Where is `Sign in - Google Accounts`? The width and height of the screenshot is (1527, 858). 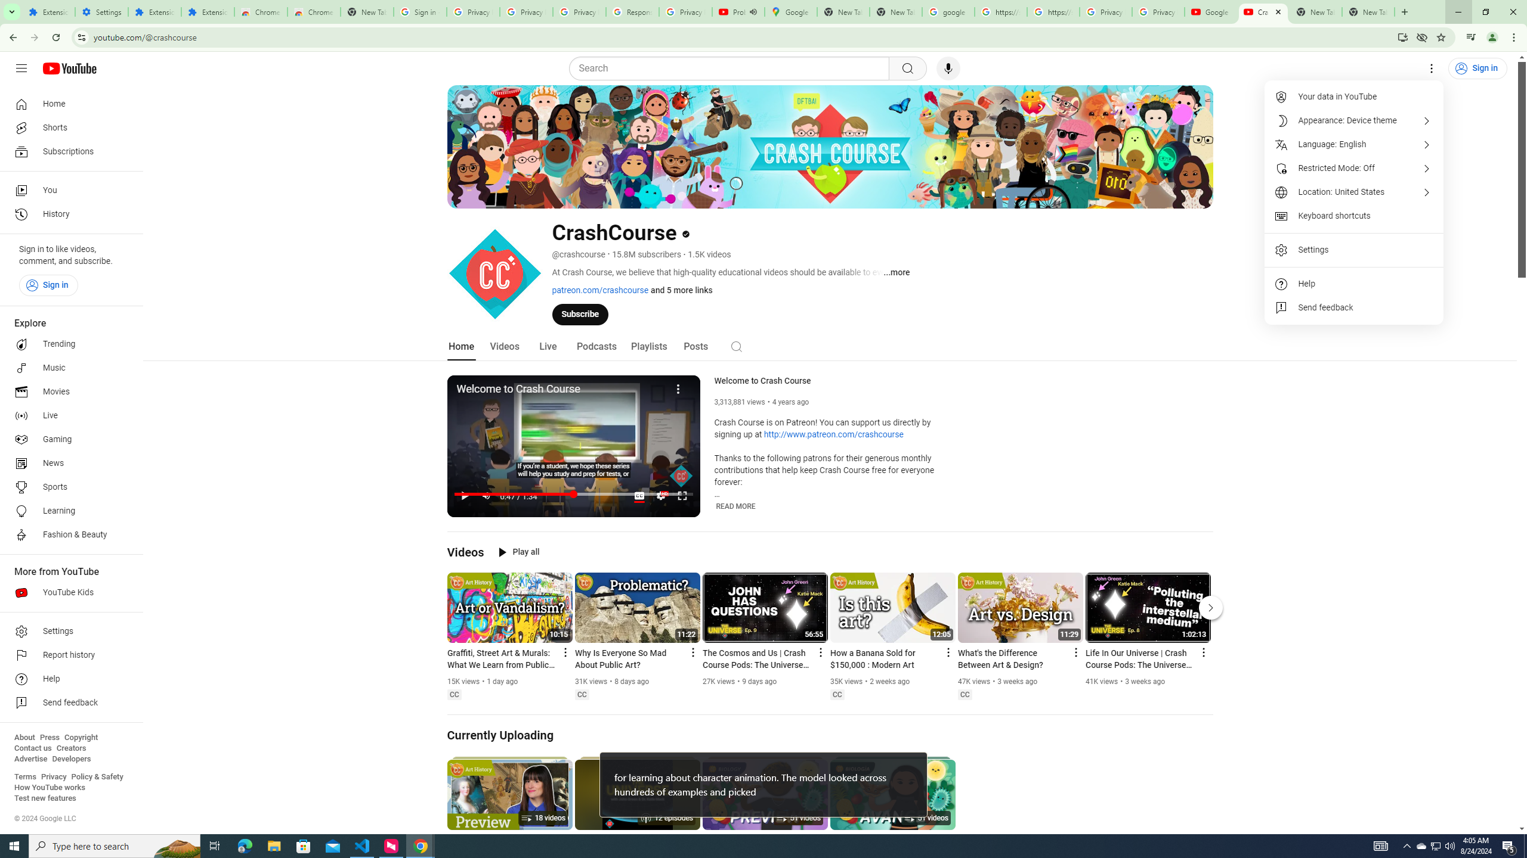
Sign in - Google Accounts is located at coordinates (420, 12).